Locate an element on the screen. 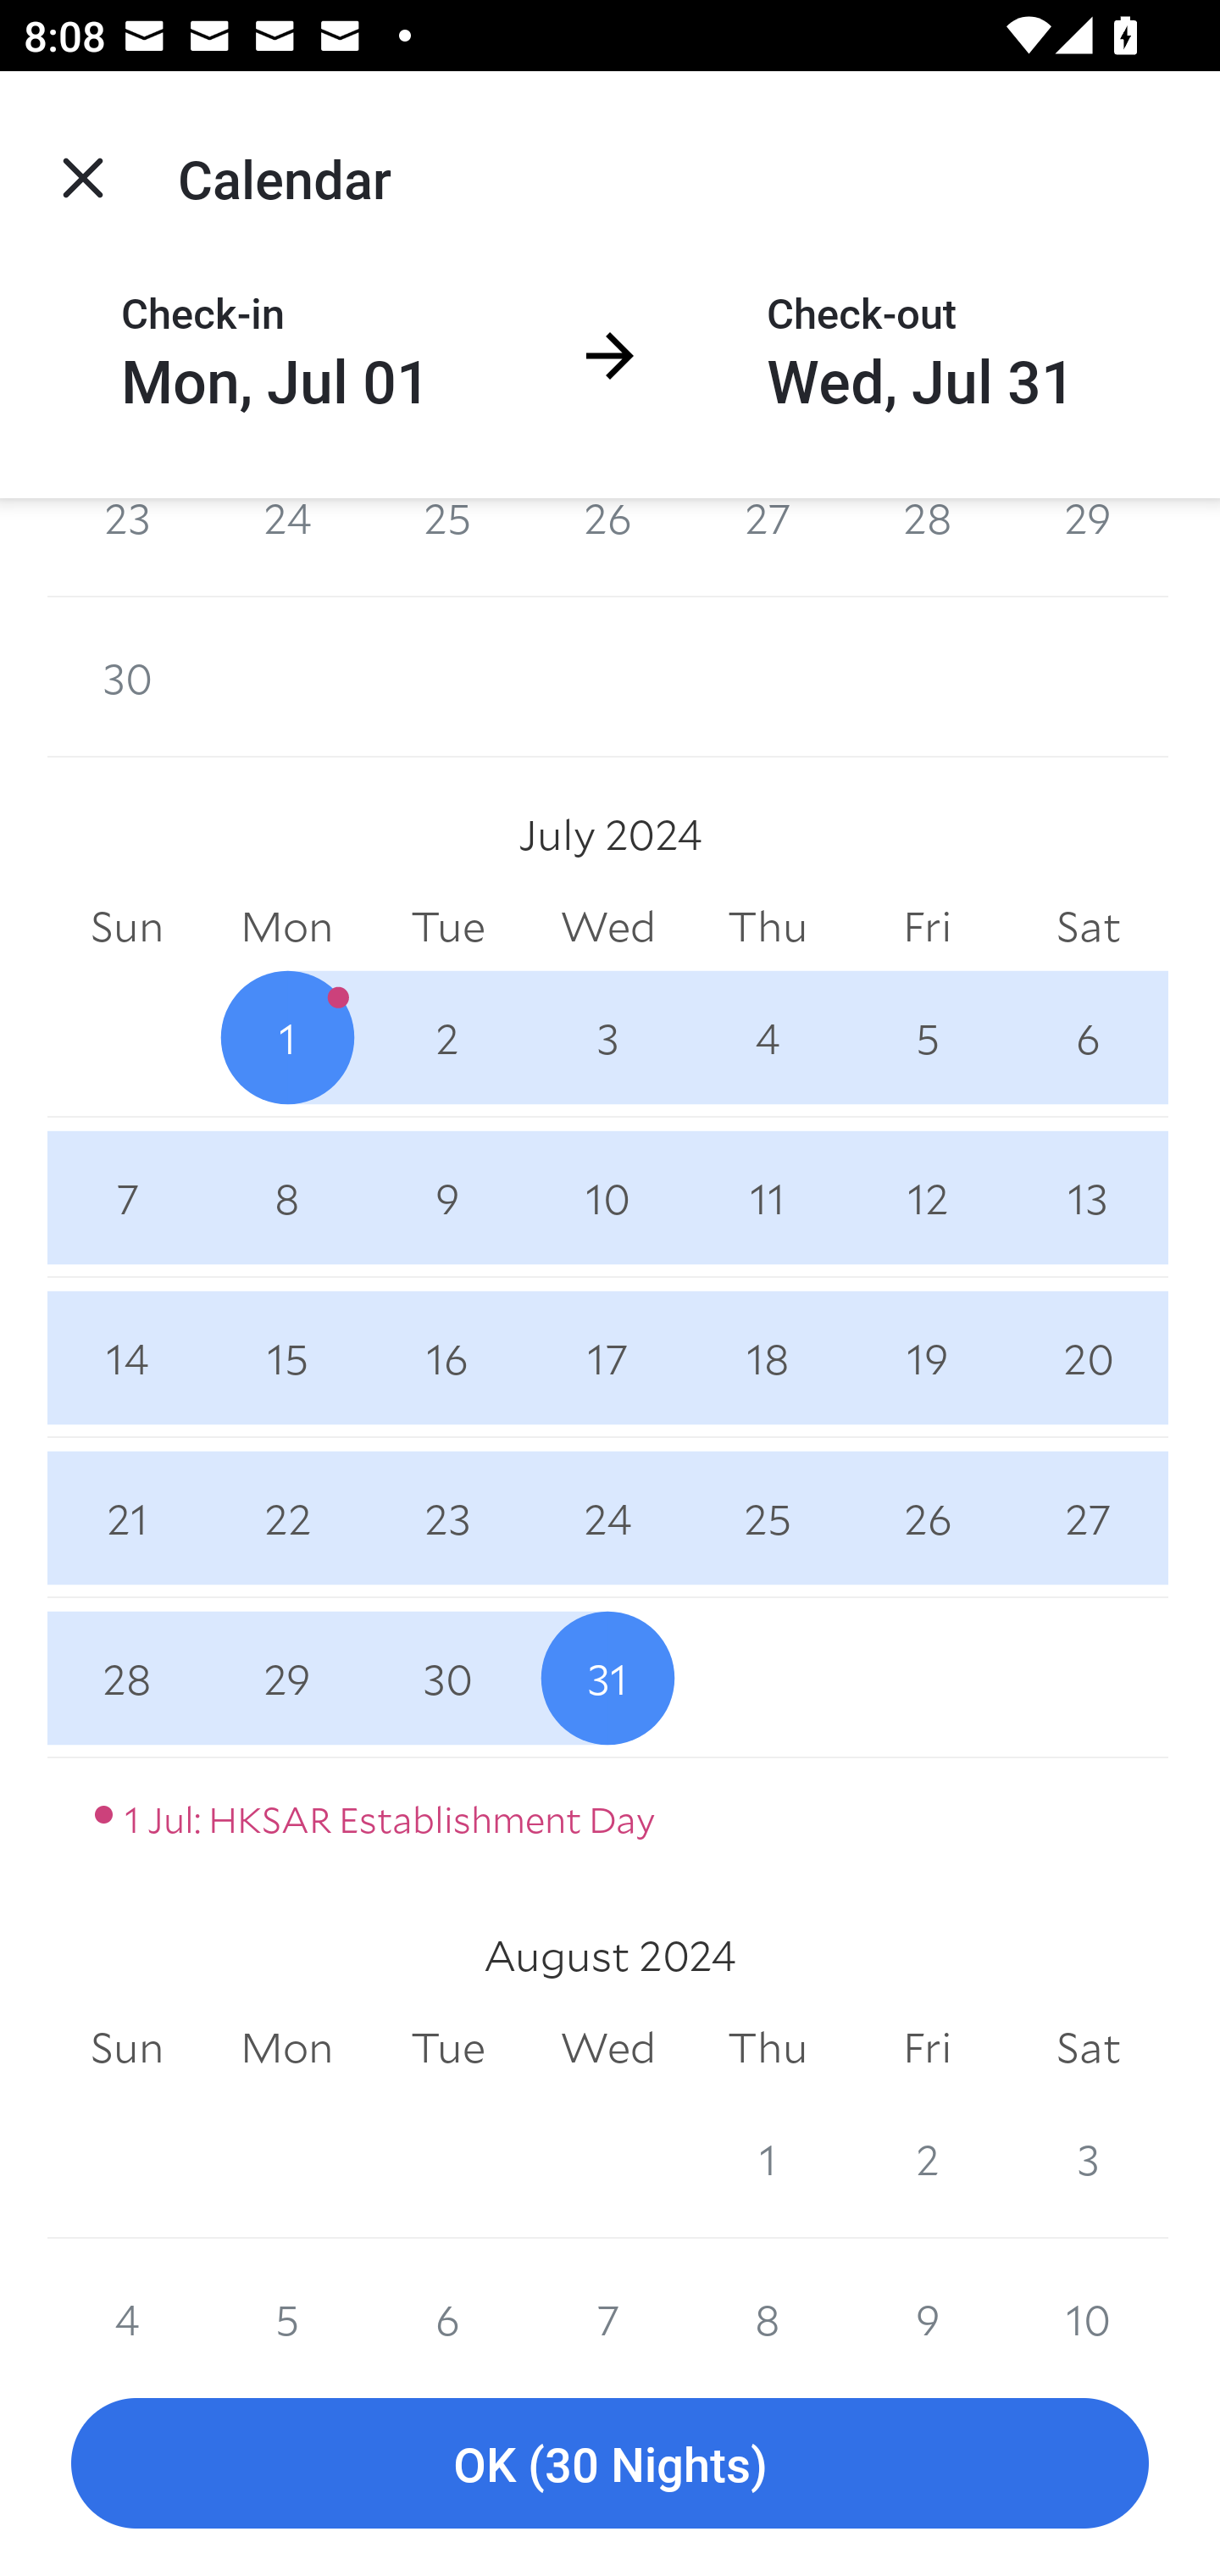  30 30 June 2024 is located at coordinates (127, 677).